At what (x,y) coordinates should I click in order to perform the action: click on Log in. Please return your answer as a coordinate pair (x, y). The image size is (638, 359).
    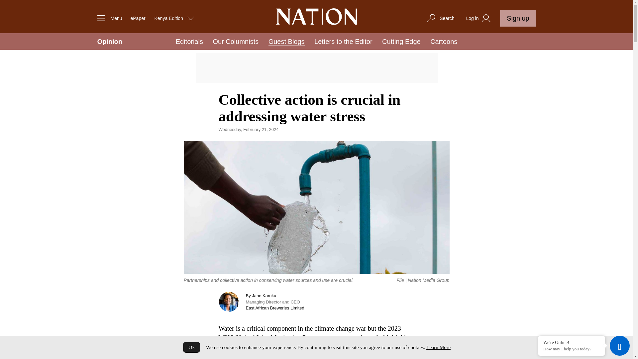
    Looking at the image, I should click on (479, 18).